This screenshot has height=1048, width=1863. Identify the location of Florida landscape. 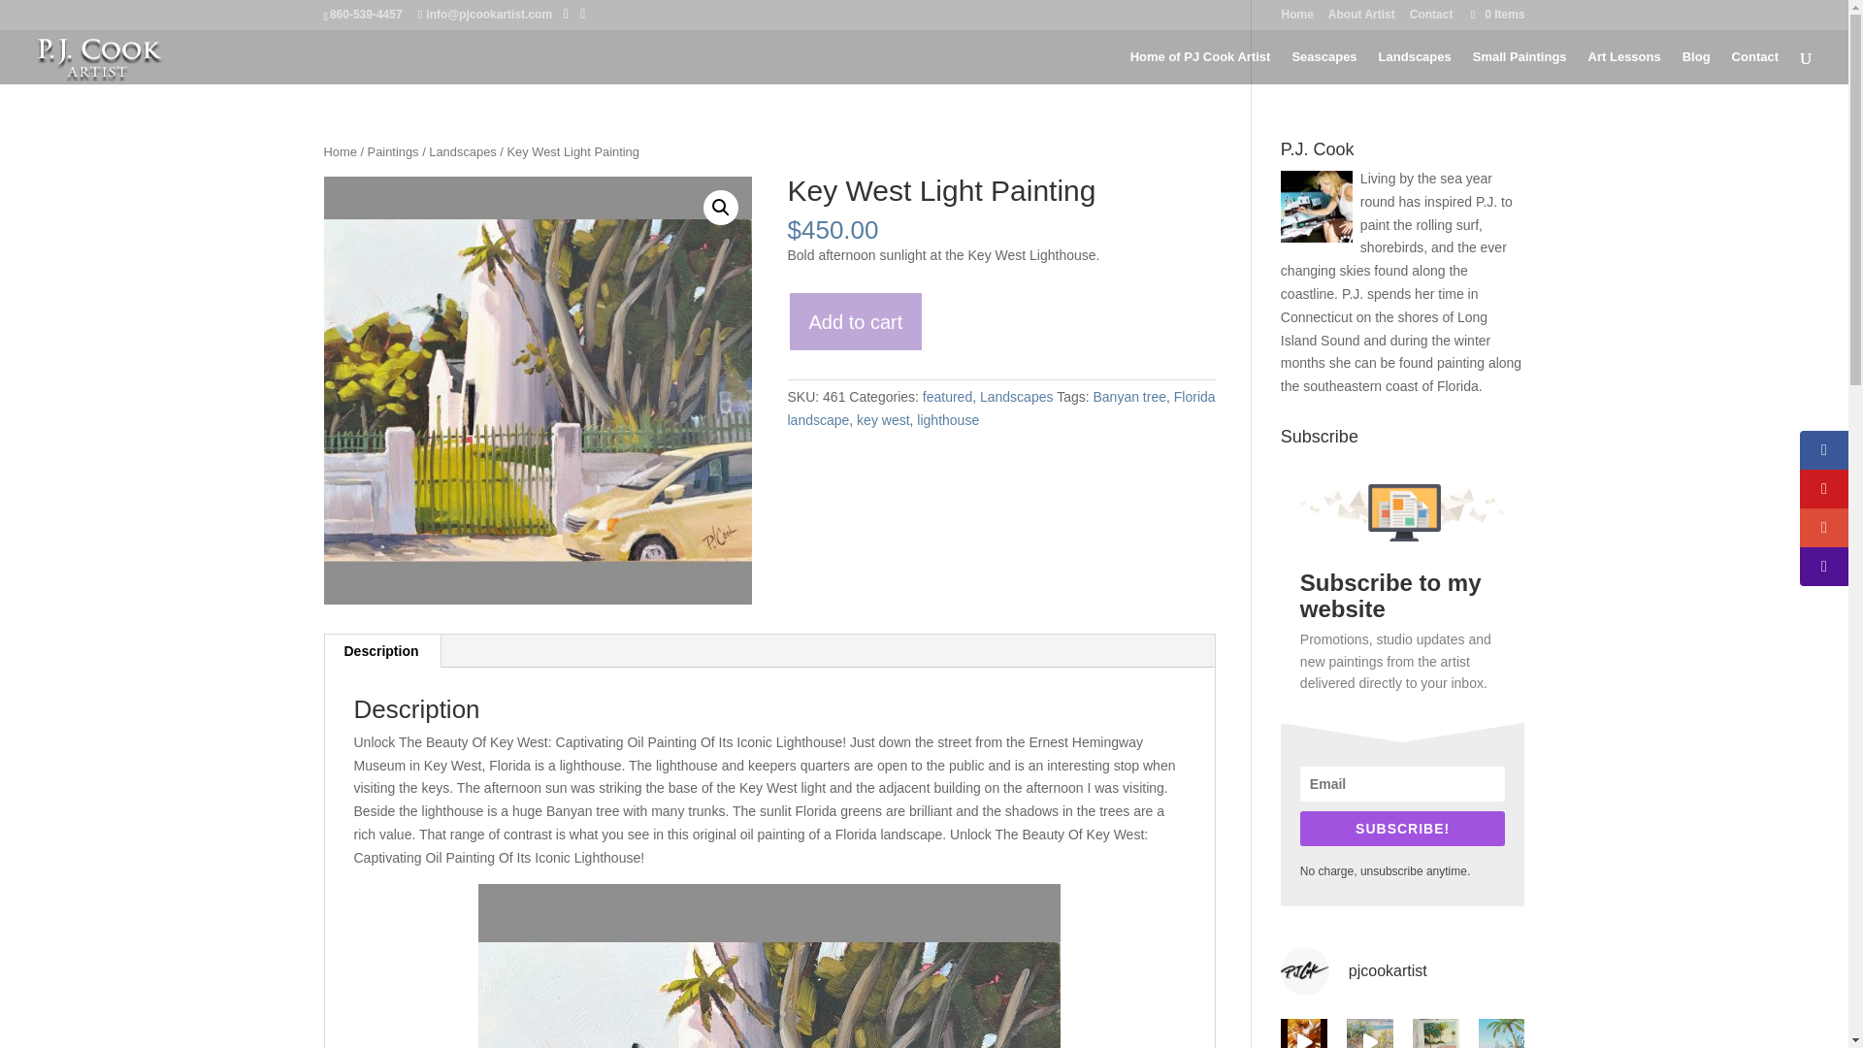
(1001, 408).